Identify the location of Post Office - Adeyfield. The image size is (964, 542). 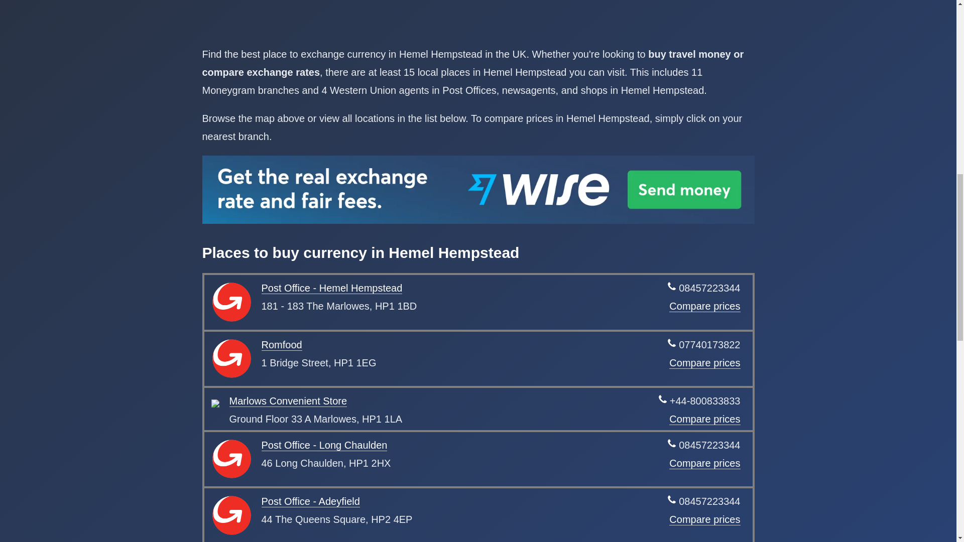
(310, 501).